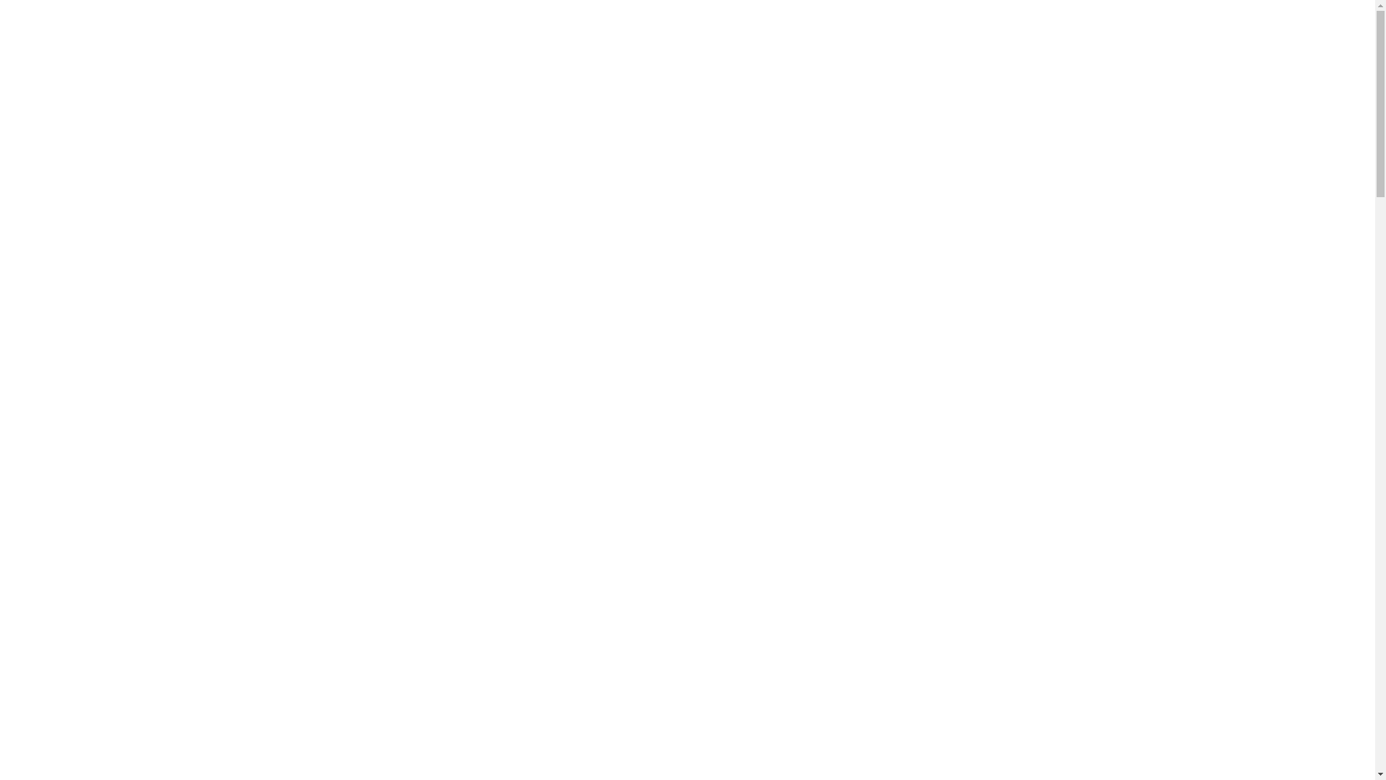 The image size is (1386, 780). I want to click on HERENSCHOENEN, so click(92, 430).